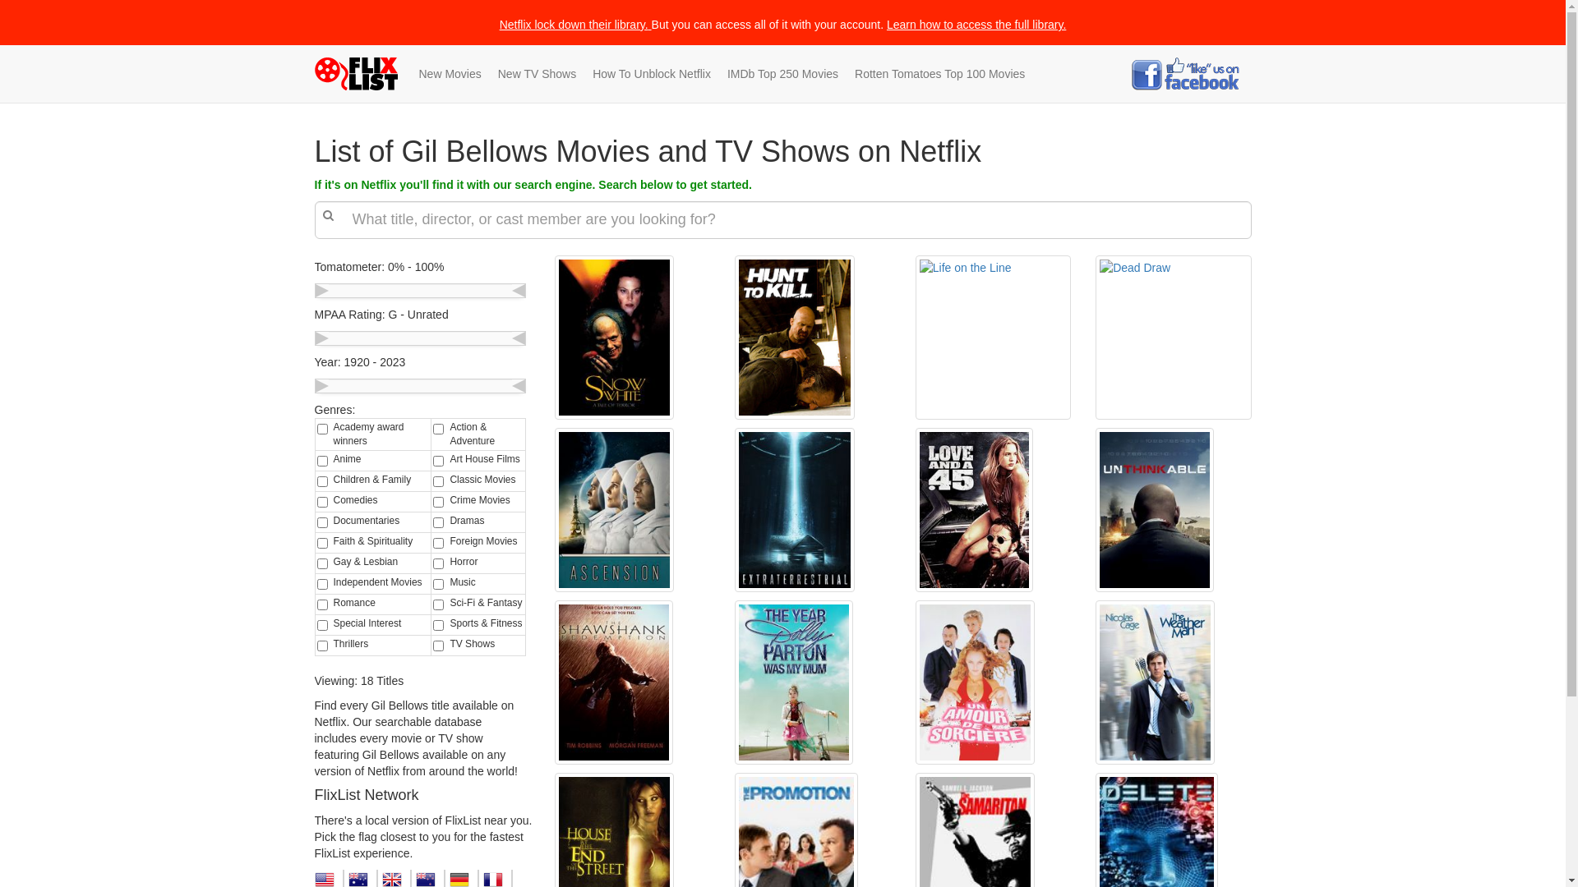 This screenshot has height=887, width=1578. What do you see at coordinates (993, 338) in the screenshot?
I see `Life on the Line` at bounding box center [993, 338].